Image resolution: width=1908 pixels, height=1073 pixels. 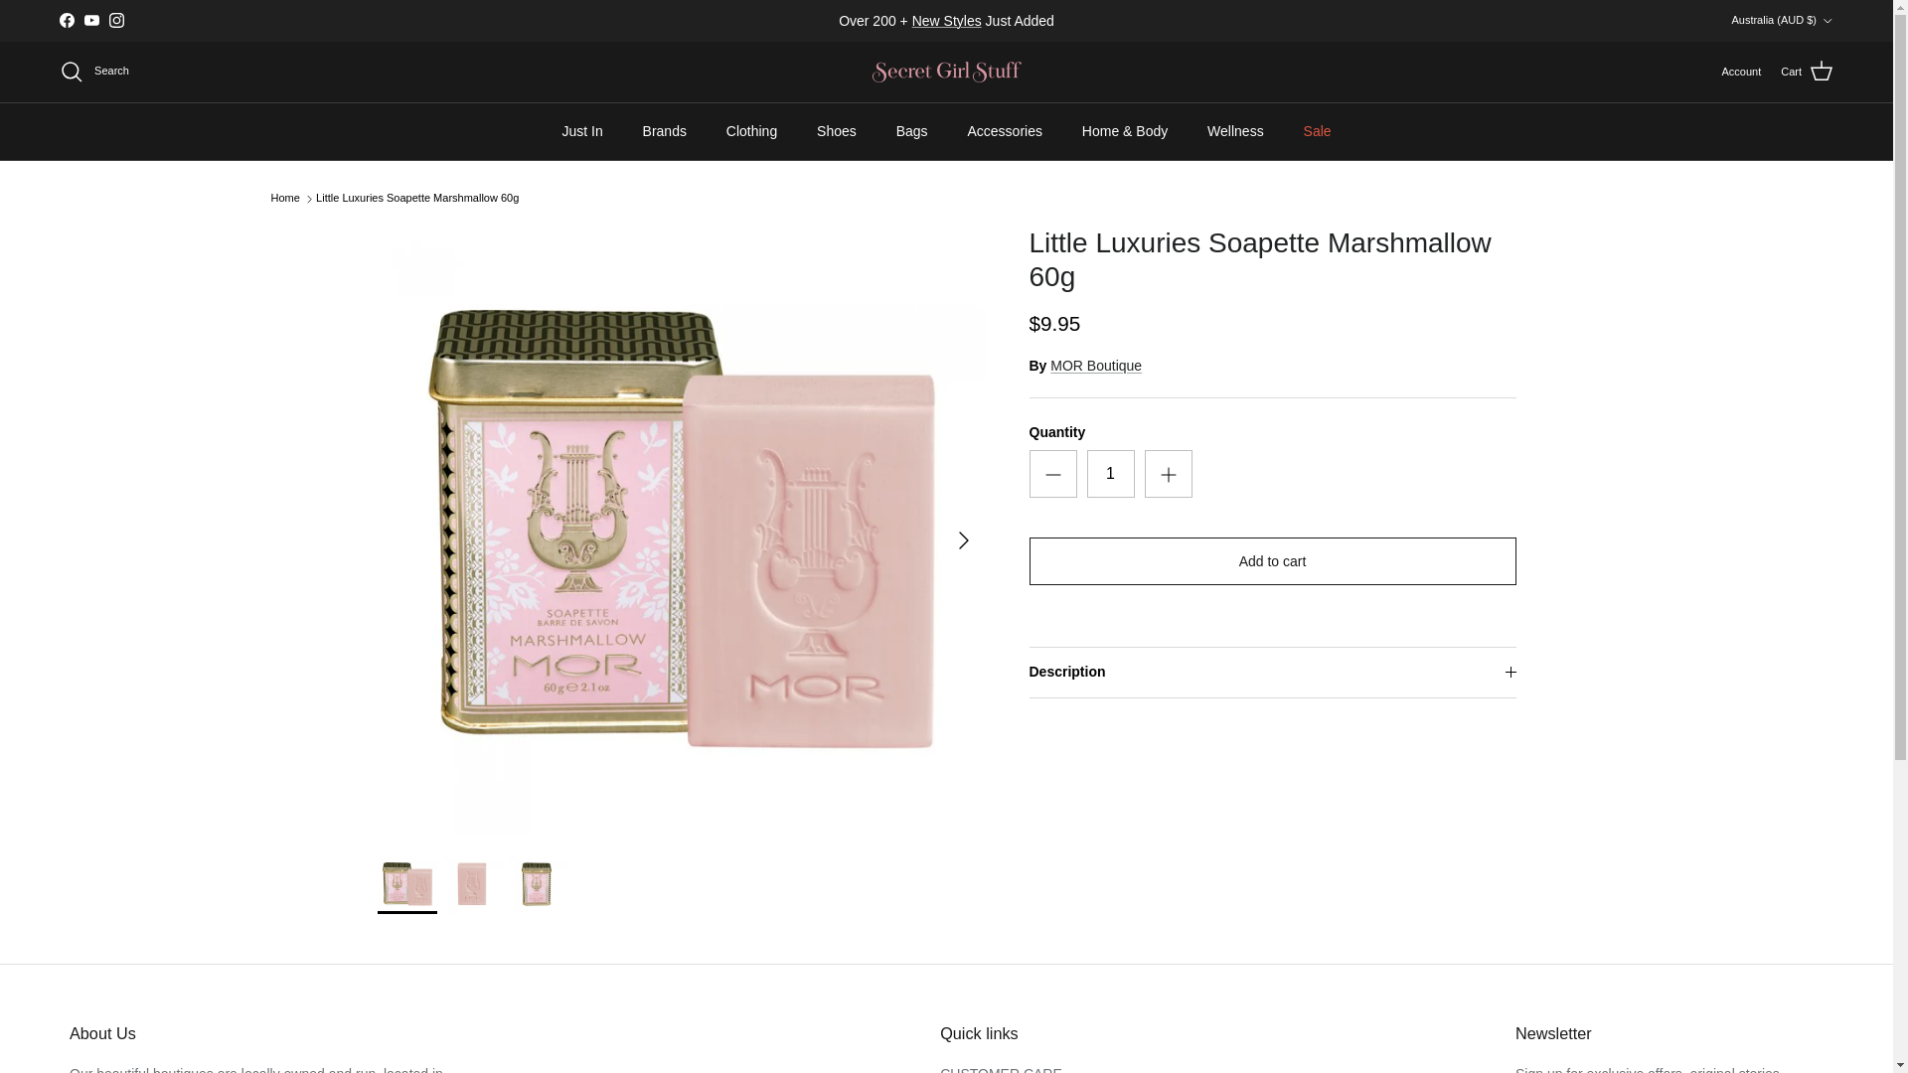 I want to click on Just In, so click(x=582, y=131).